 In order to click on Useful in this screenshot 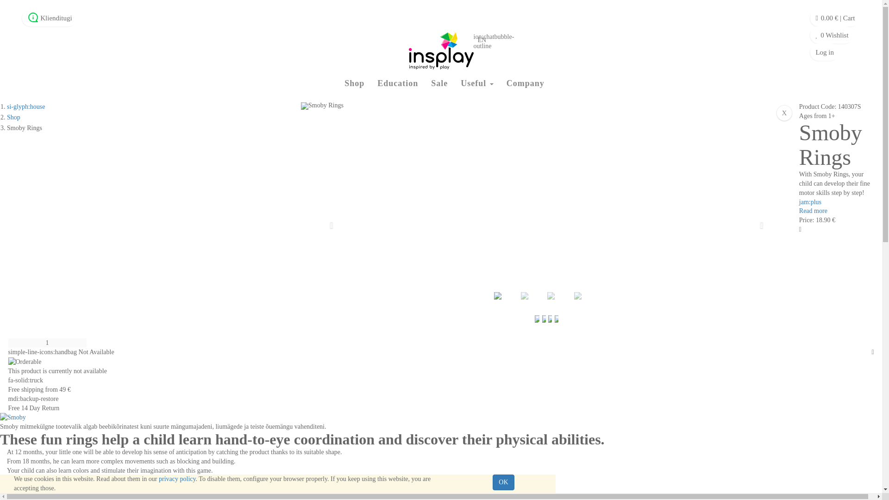, I will do `click(477, 84)`.